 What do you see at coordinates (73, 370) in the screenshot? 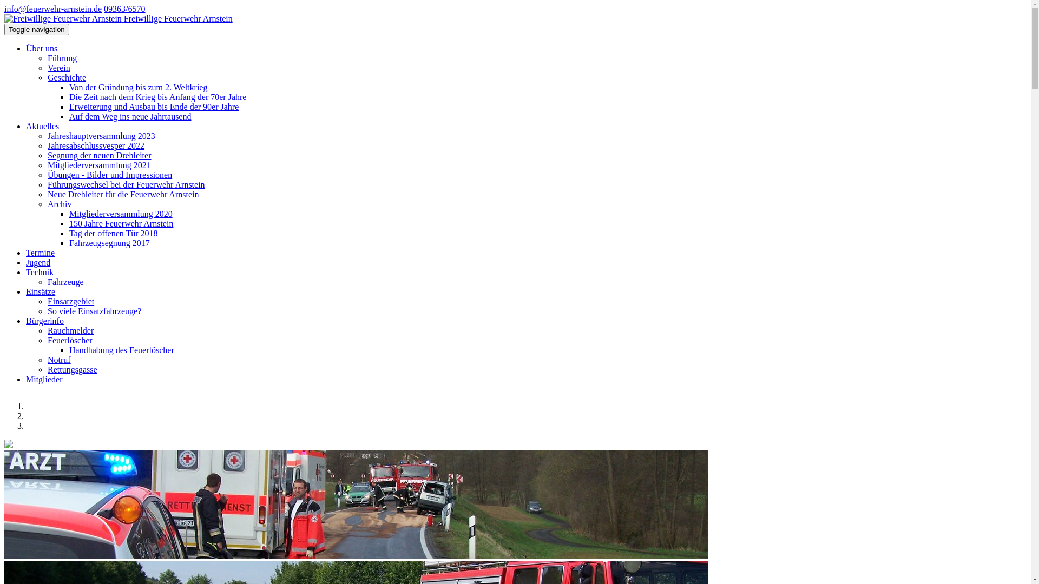
I see `Rettungsgasse` at bounding box center [73, 370].